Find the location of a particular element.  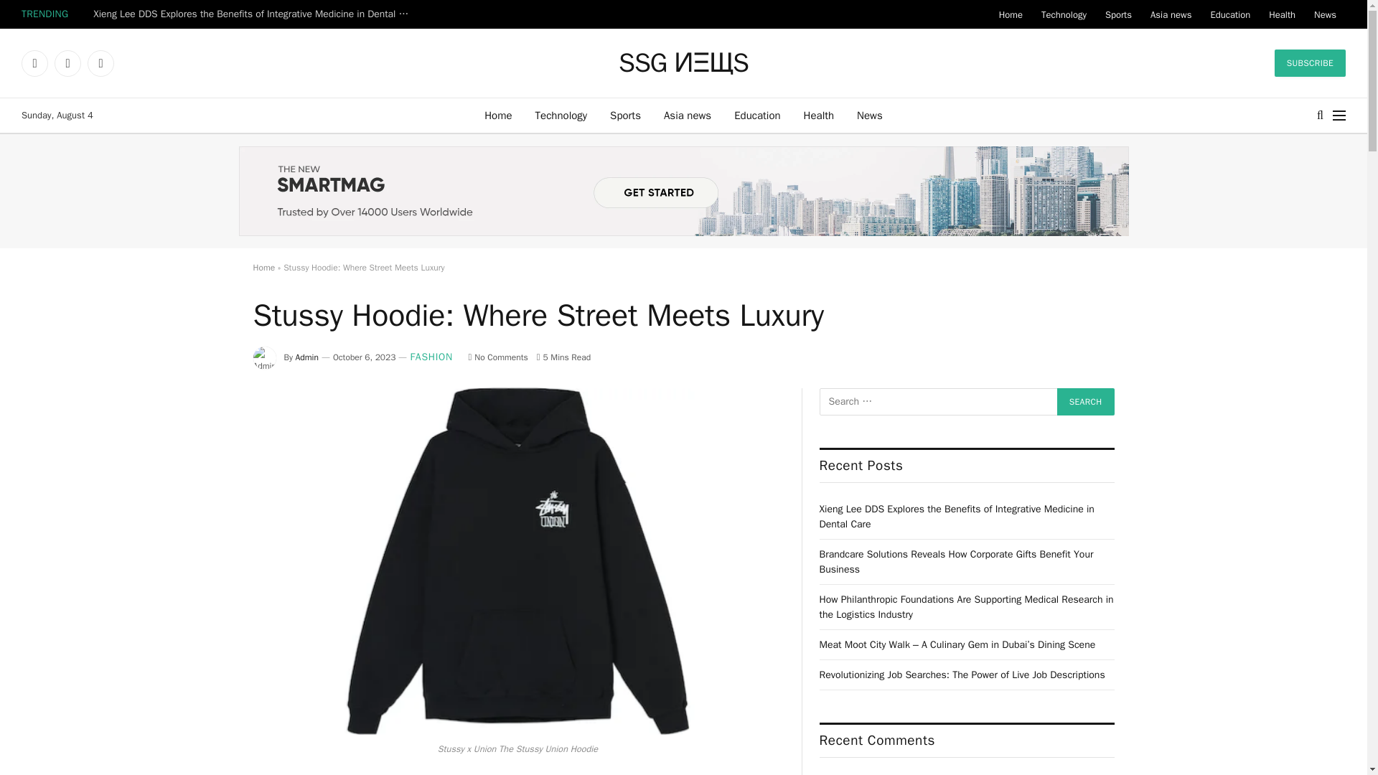

Health is located at coordinates (1282, 14).